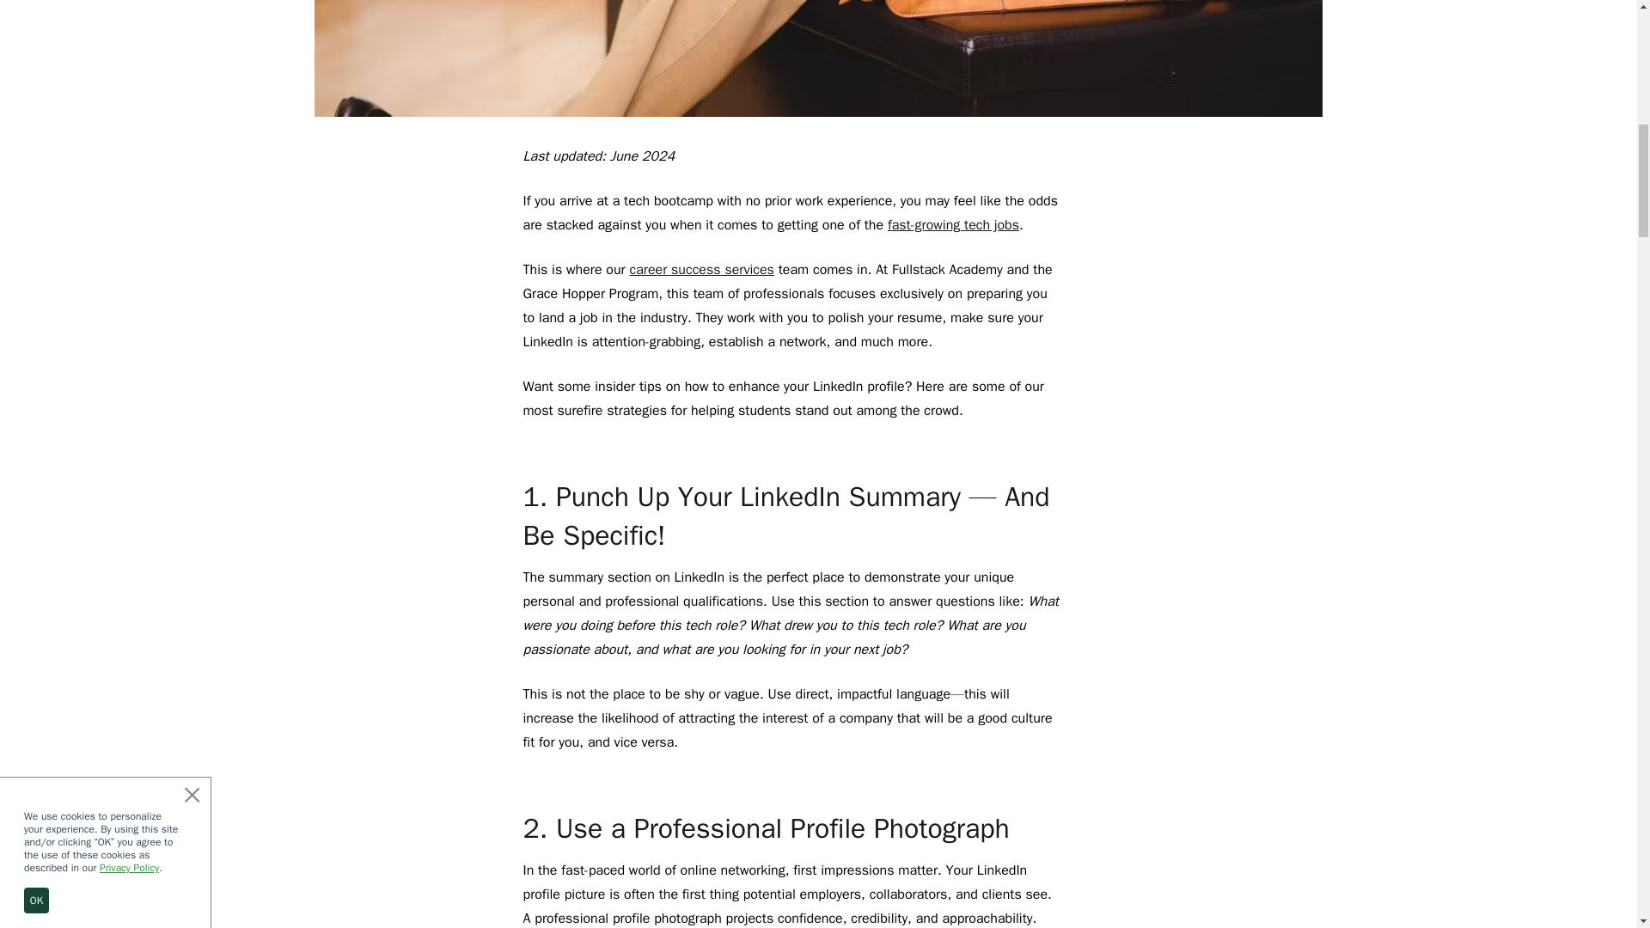 This screenshot has width=1650, height=928. I want to click on career success services, so click(701, 270).